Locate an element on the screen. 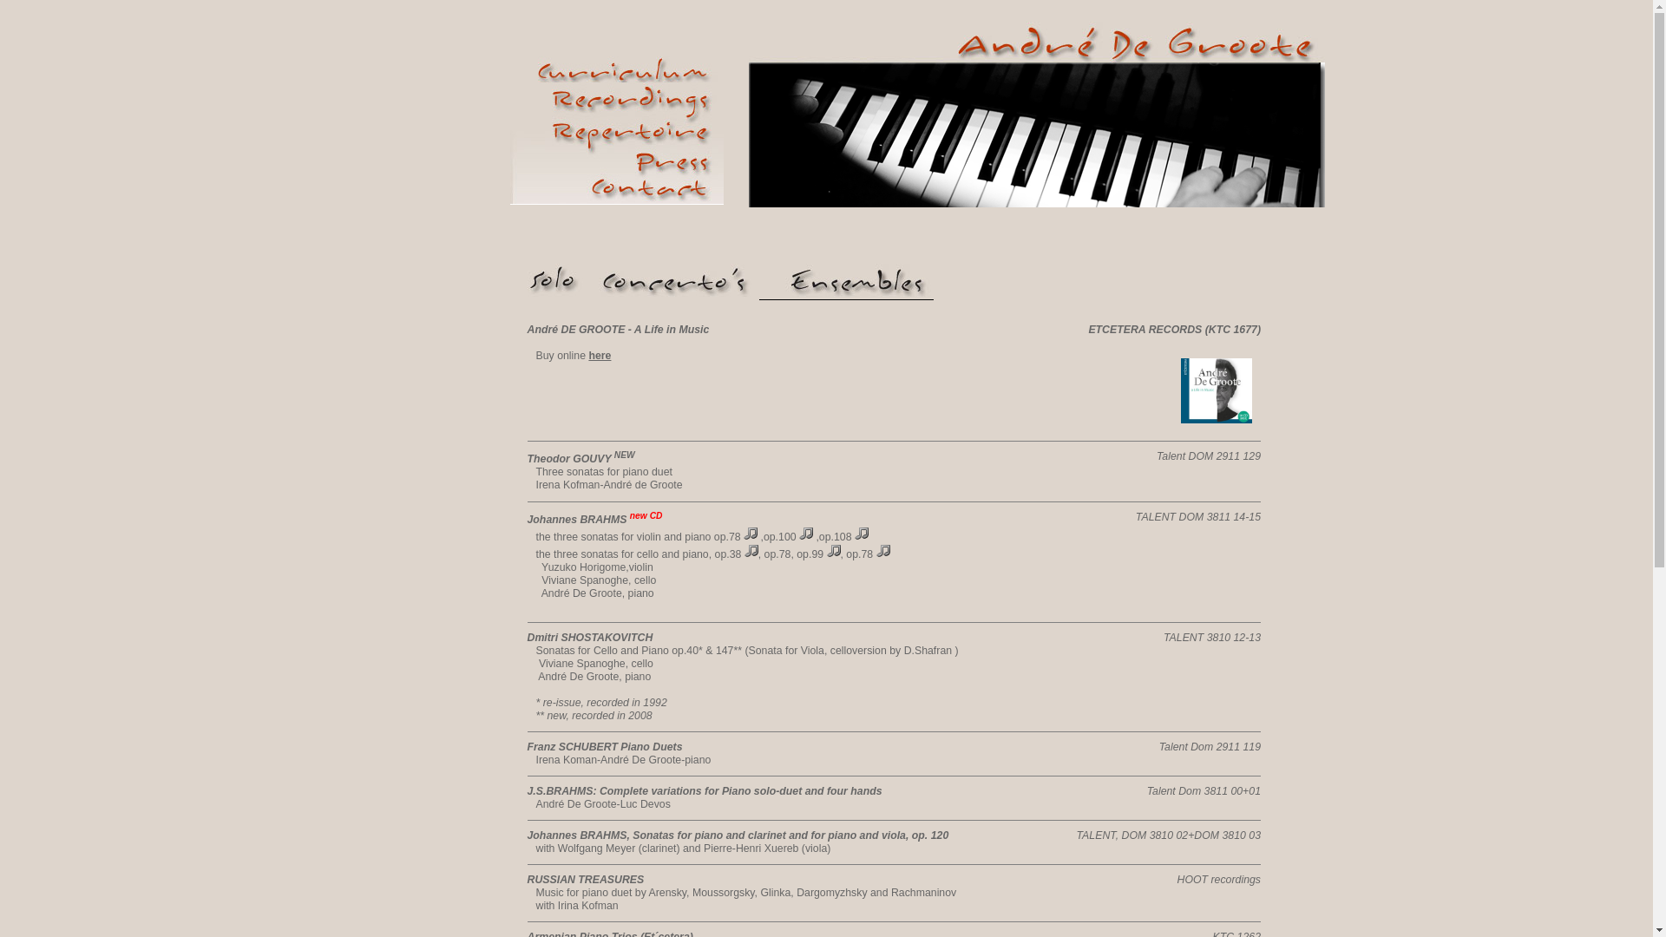  ETCETERA RECORDS (KTC 1677) is located at coordinates (1175, 330).